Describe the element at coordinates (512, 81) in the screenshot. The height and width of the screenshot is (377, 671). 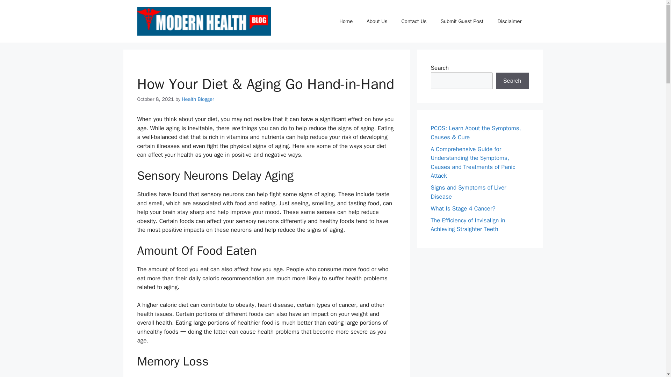
I see `Search` at that location.